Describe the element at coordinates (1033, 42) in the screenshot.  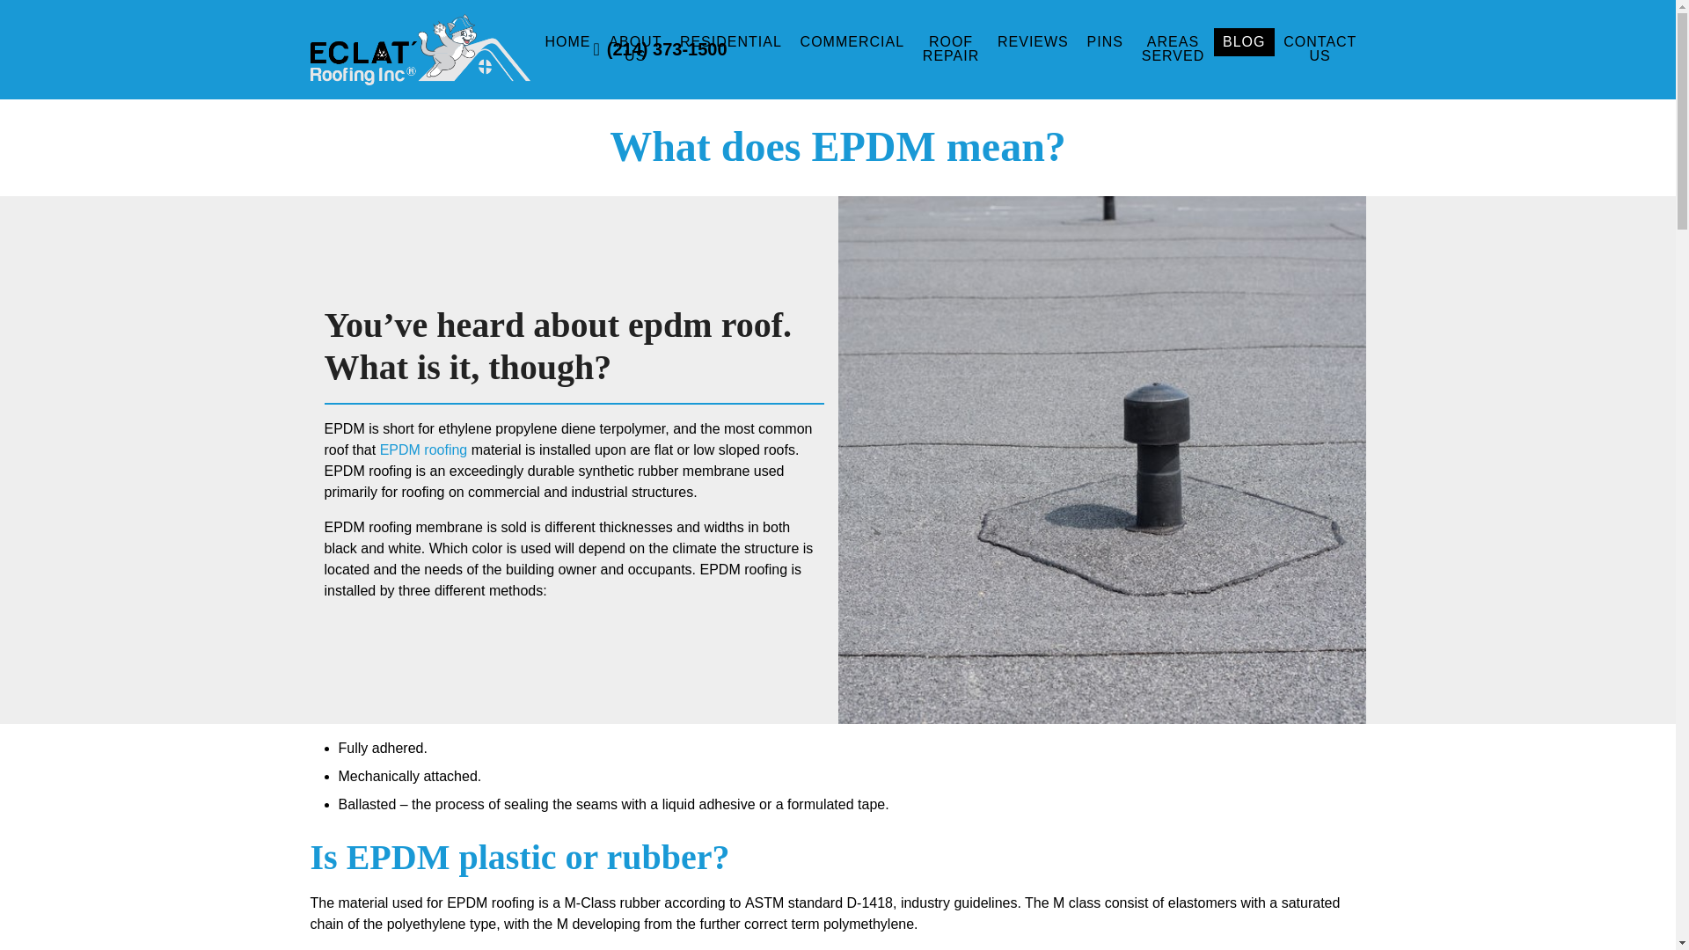
I see `REVIEWS` at that location.